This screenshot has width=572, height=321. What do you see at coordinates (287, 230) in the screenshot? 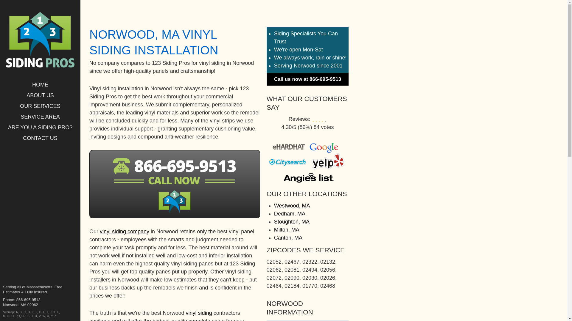
I see `Milton, MA` at bounding box center [287, 230].